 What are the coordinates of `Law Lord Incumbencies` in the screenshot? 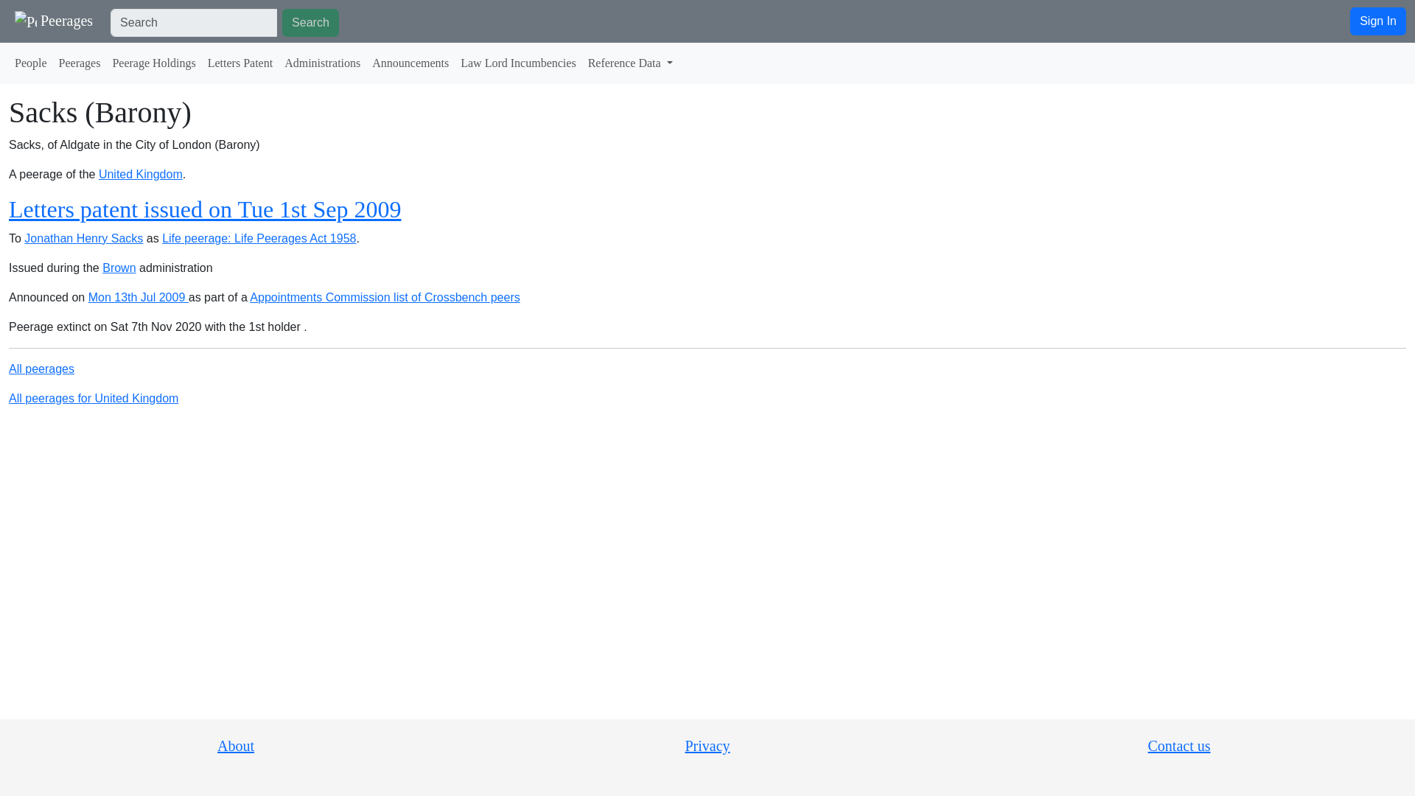 It's located at (517, 63).